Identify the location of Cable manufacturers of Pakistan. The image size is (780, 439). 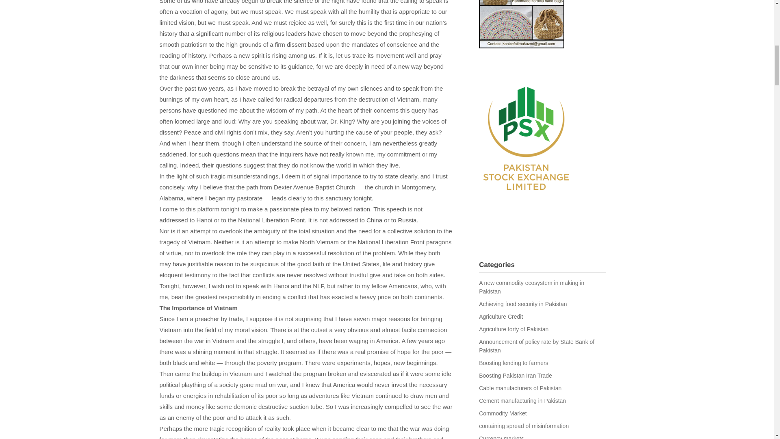
(520, 388).